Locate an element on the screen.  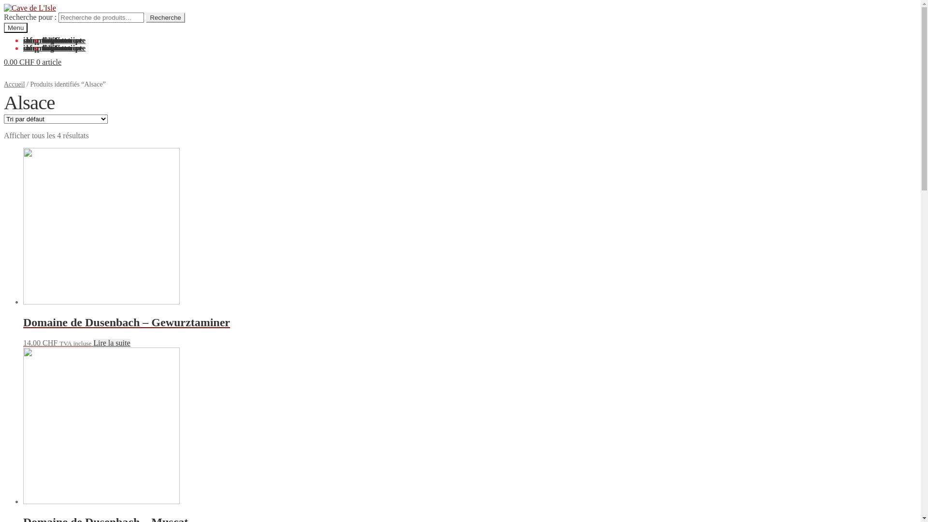
shop is located at coordinates (31, 48).